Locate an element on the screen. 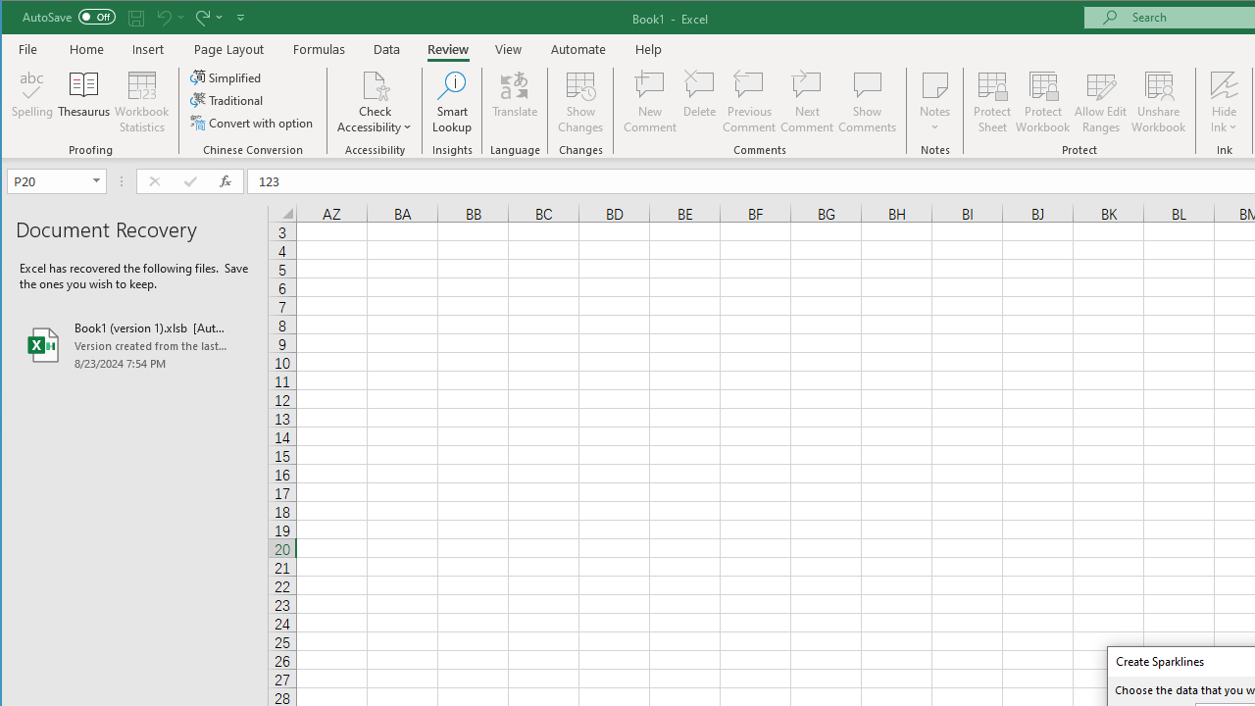 The width and height of the screenshot is (1255, 706). Check Accessibility is located at coordinates (375, 102).